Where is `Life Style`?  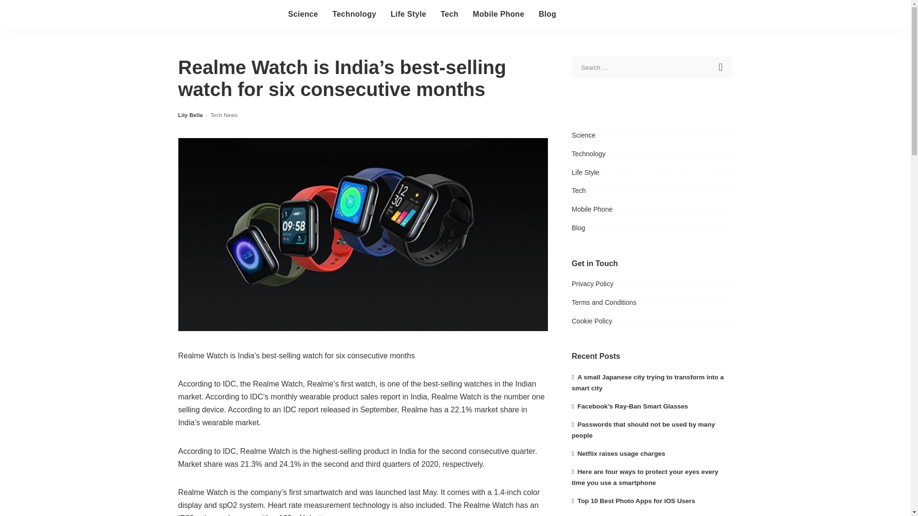 Life Style is located at coordinates (408, 14).